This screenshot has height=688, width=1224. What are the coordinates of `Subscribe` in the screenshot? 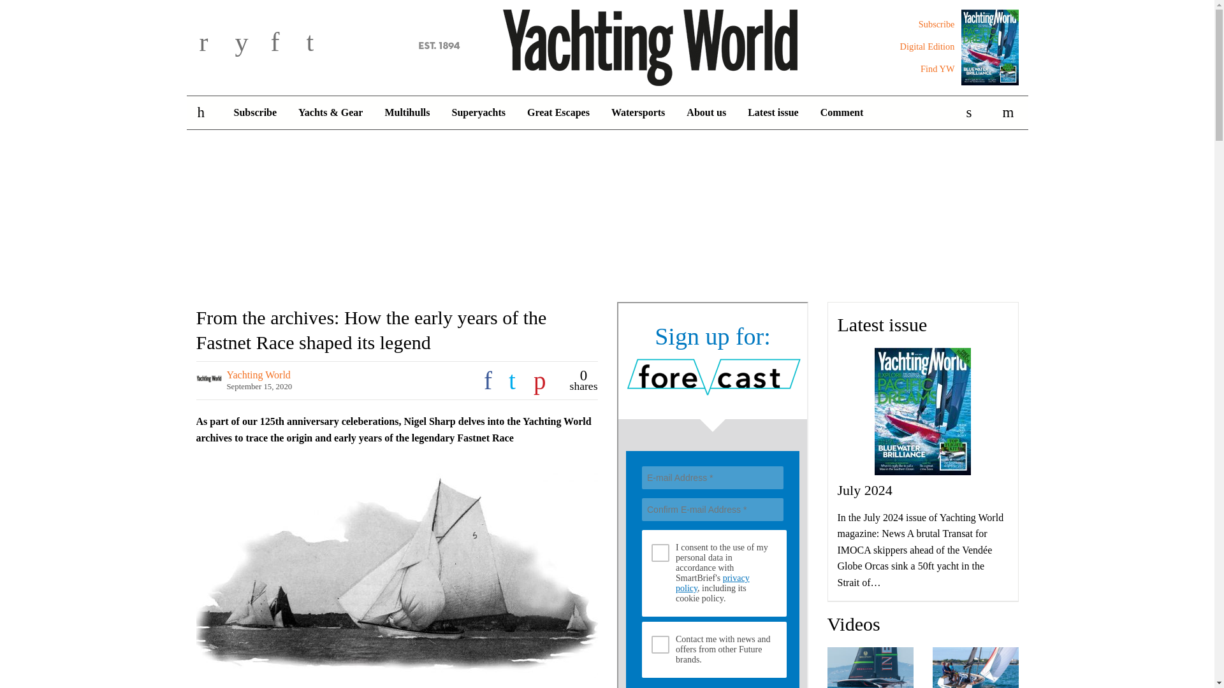 It's located at (936, 24).